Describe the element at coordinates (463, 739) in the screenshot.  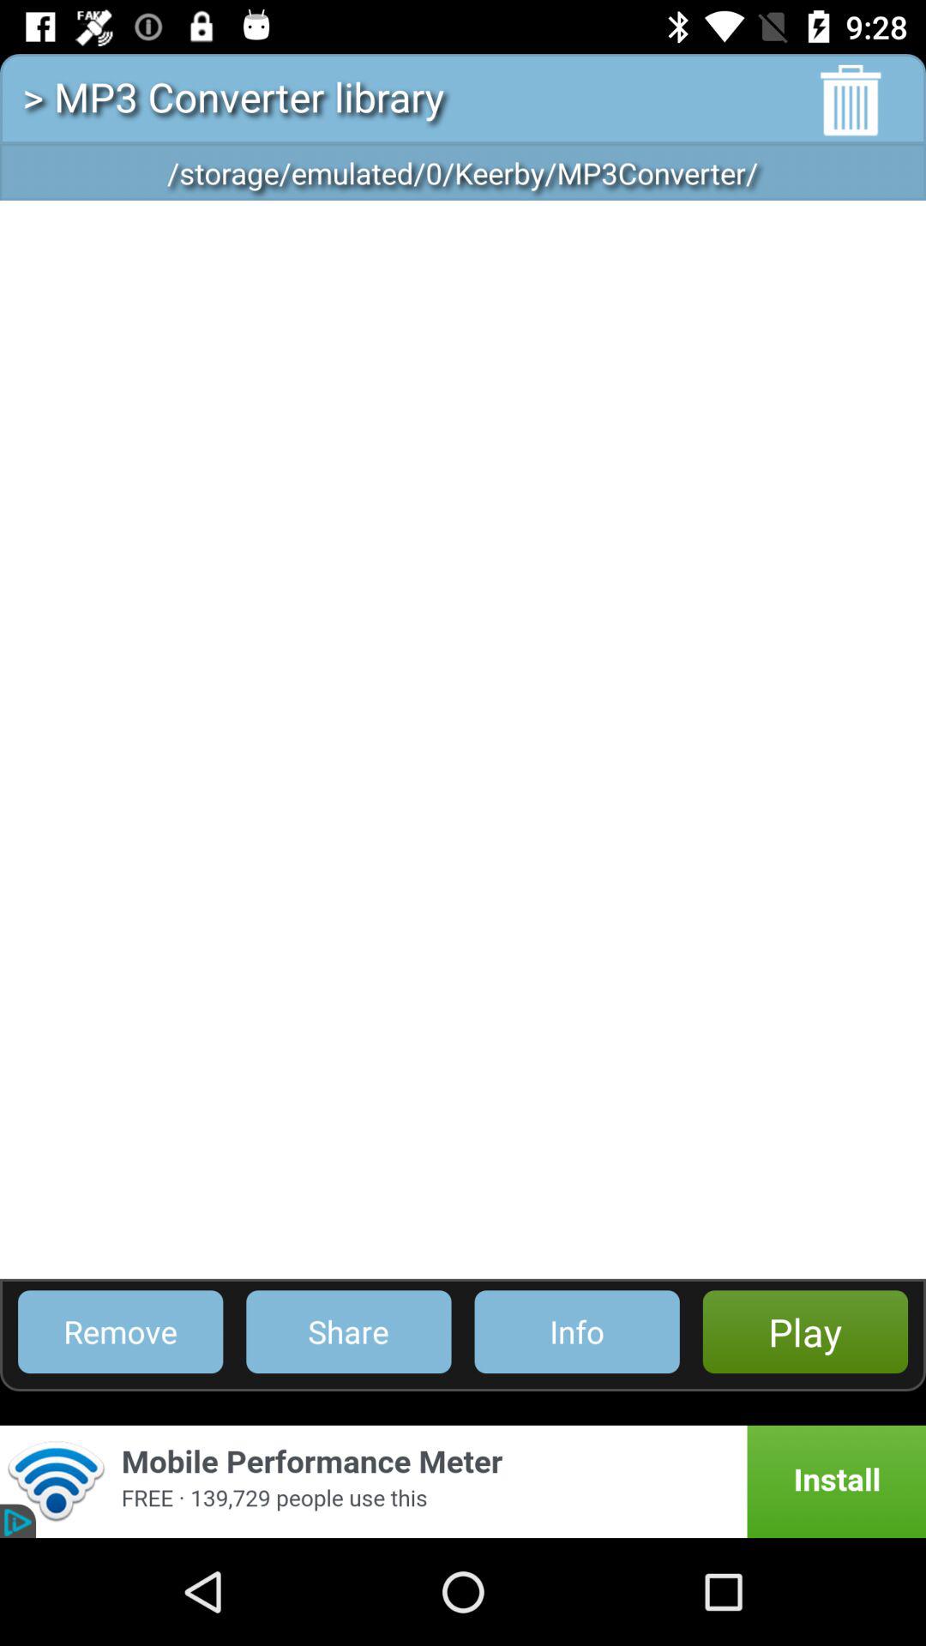
I see `open icon at the center` at that location.